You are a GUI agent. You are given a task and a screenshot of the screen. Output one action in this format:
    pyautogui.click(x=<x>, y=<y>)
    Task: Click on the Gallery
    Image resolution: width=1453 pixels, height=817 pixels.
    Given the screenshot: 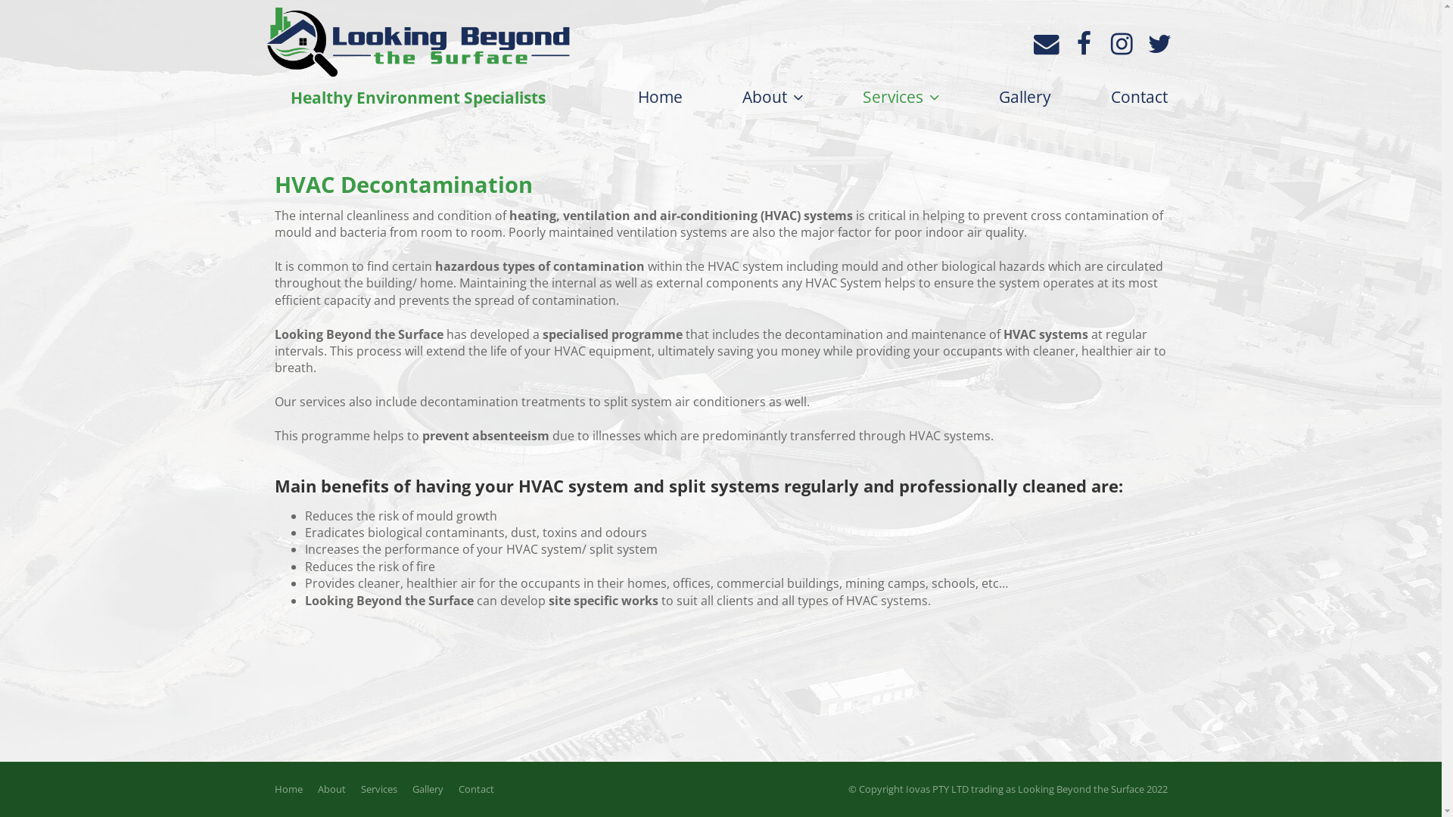 What is the action you would take?
    pyautogui.click(x=427, y=789)
    